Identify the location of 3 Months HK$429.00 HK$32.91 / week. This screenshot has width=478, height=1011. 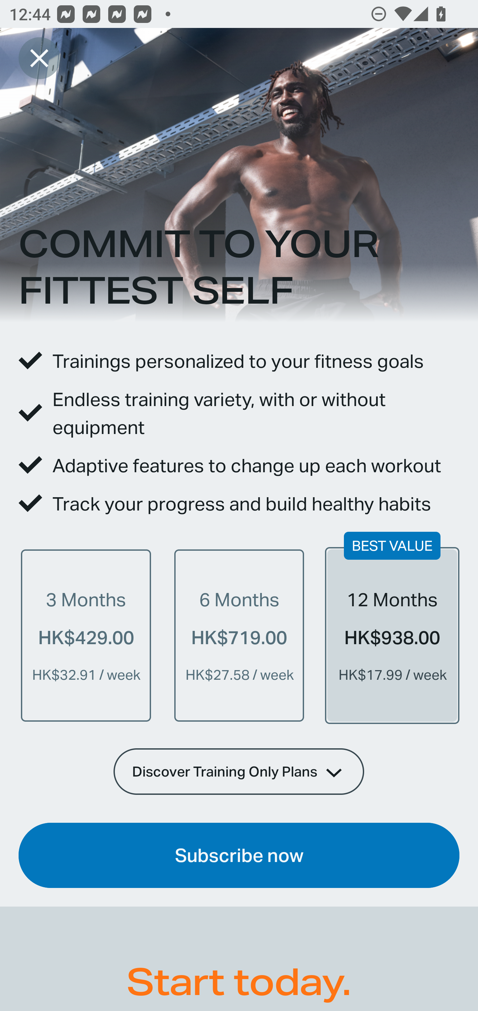
(86, 635).